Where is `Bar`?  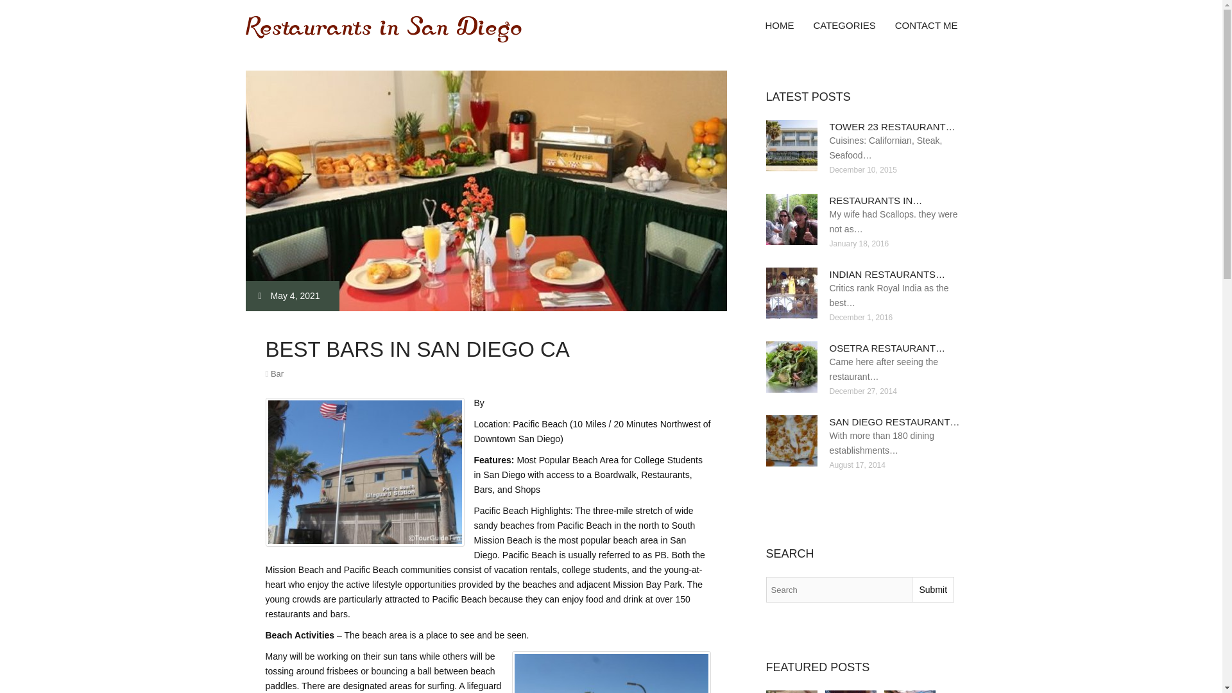 Bar is located at coordinates (277, 373).